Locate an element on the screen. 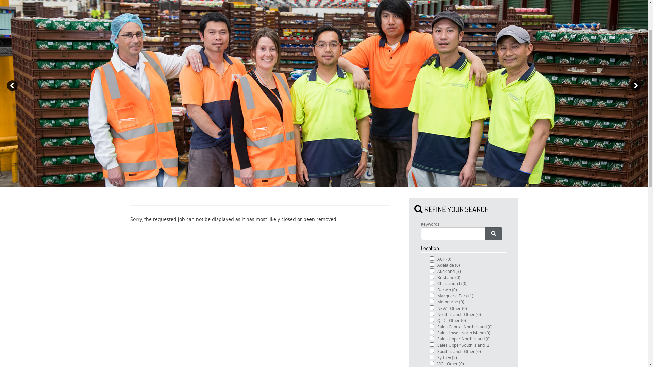 The width and height of the screenshot is (653, 367). REGISTER is located at coordinates (506, 18).